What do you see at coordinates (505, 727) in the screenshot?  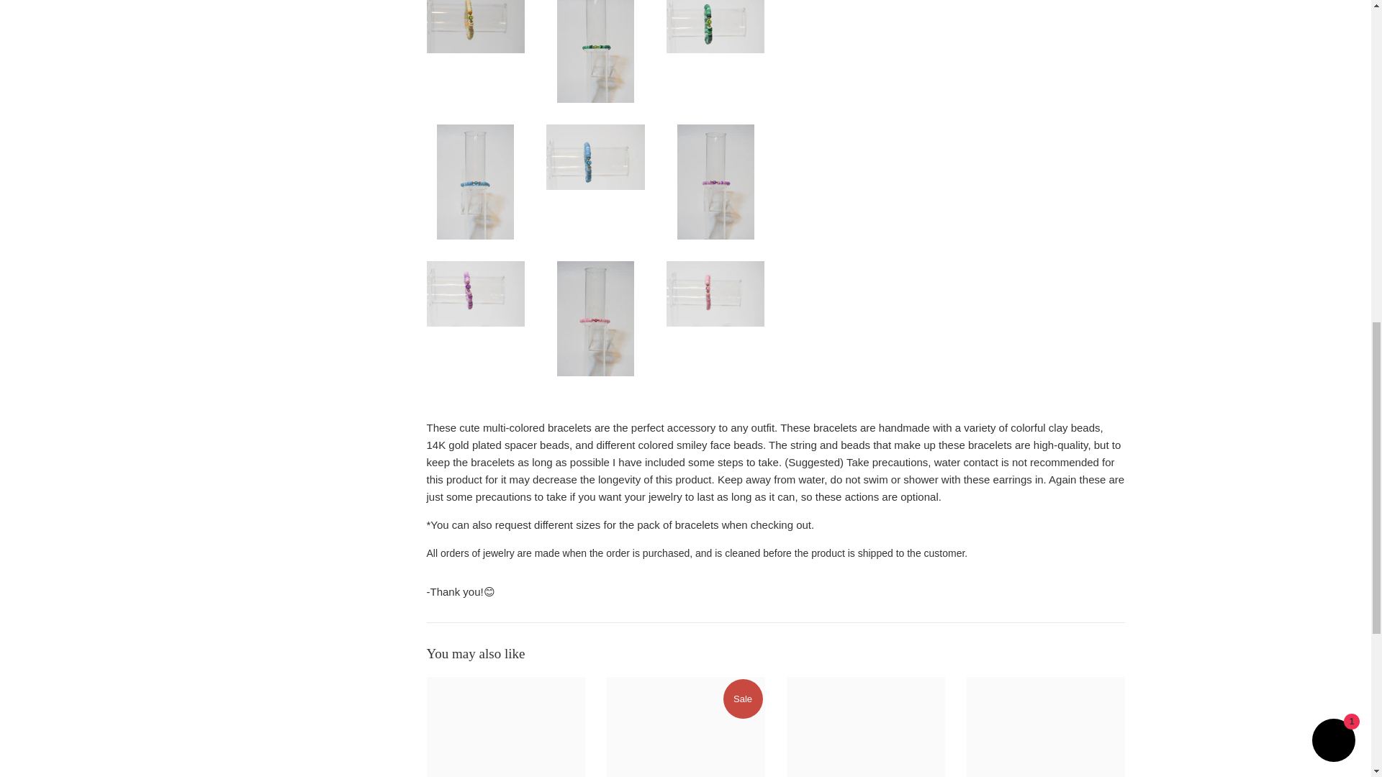 I see `Taylor Swift Eras Inspired Gemstone Friendship Bracelets` at bounding box center [505, 727].